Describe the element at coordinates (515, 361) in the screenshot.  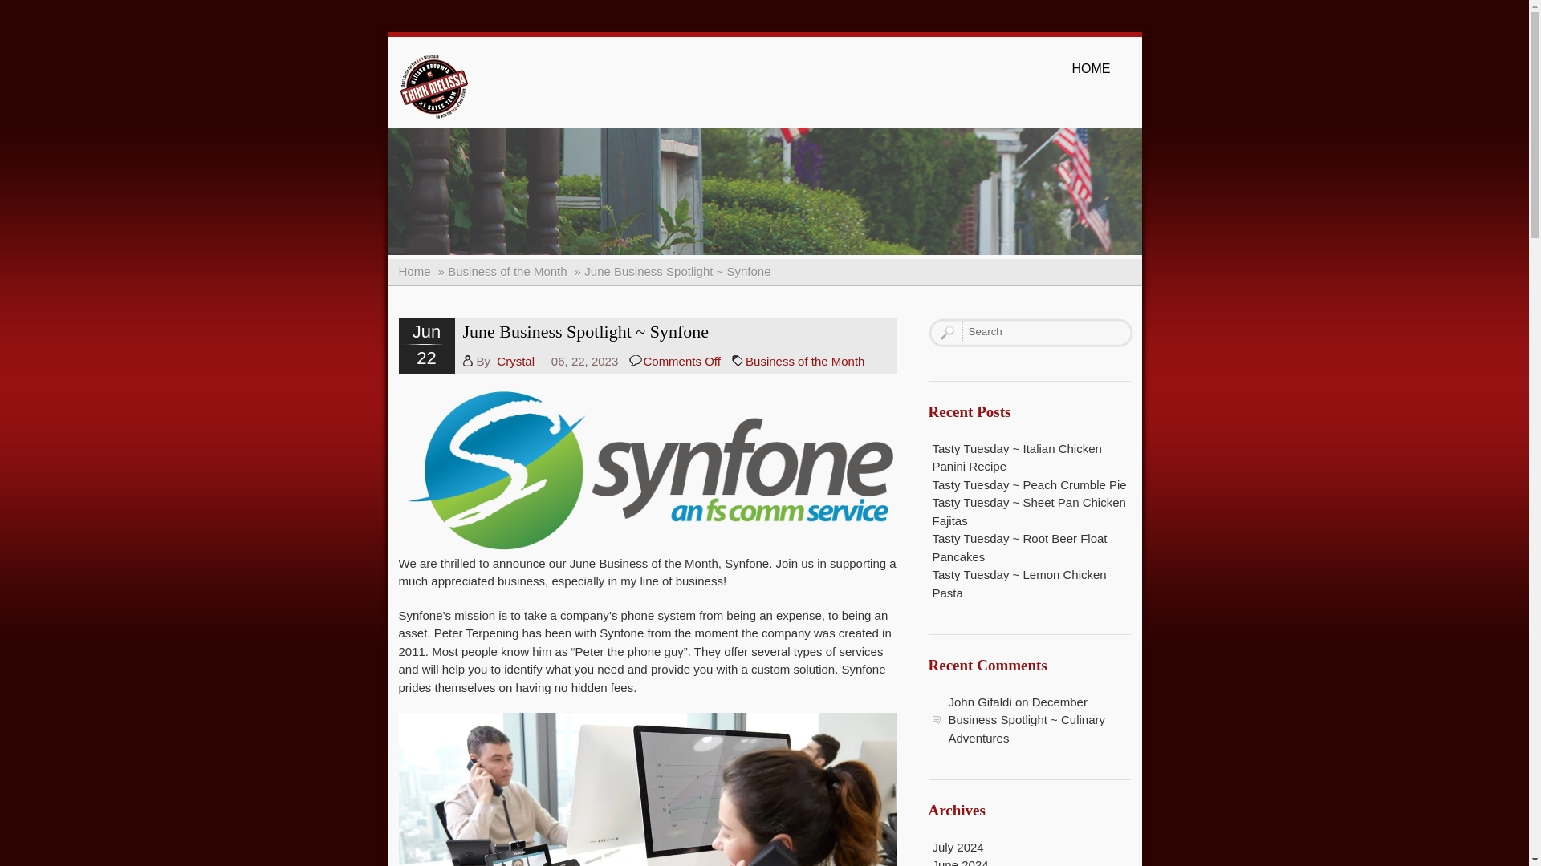
I see `Crystal` at that location.